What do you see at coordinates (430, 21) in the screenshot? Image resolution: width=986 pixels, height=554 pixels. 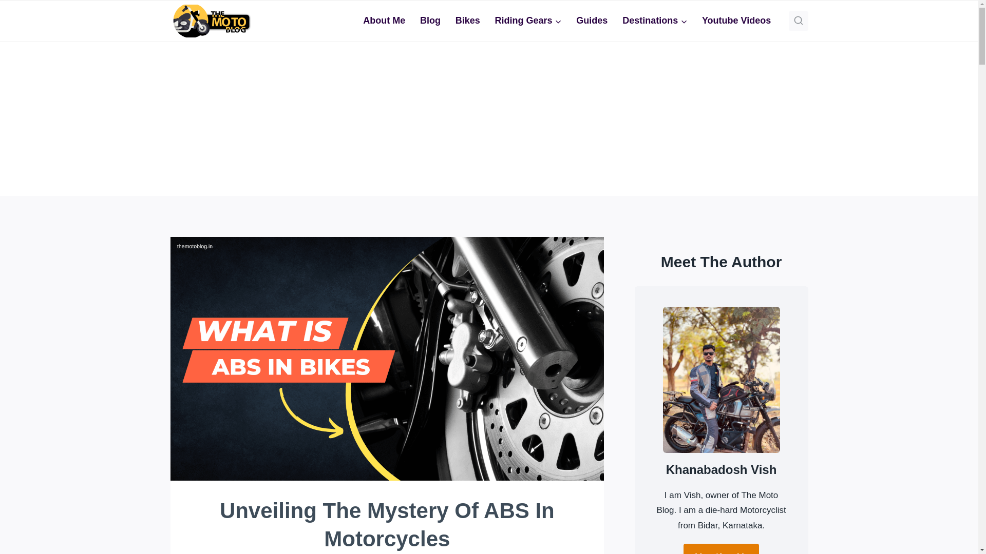 I see `Blog` at bounding box center [430, 21].